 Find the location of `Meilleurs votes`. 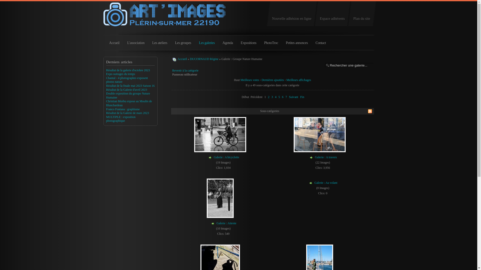

Meilleurs votes is located at coordinates (250, 80).